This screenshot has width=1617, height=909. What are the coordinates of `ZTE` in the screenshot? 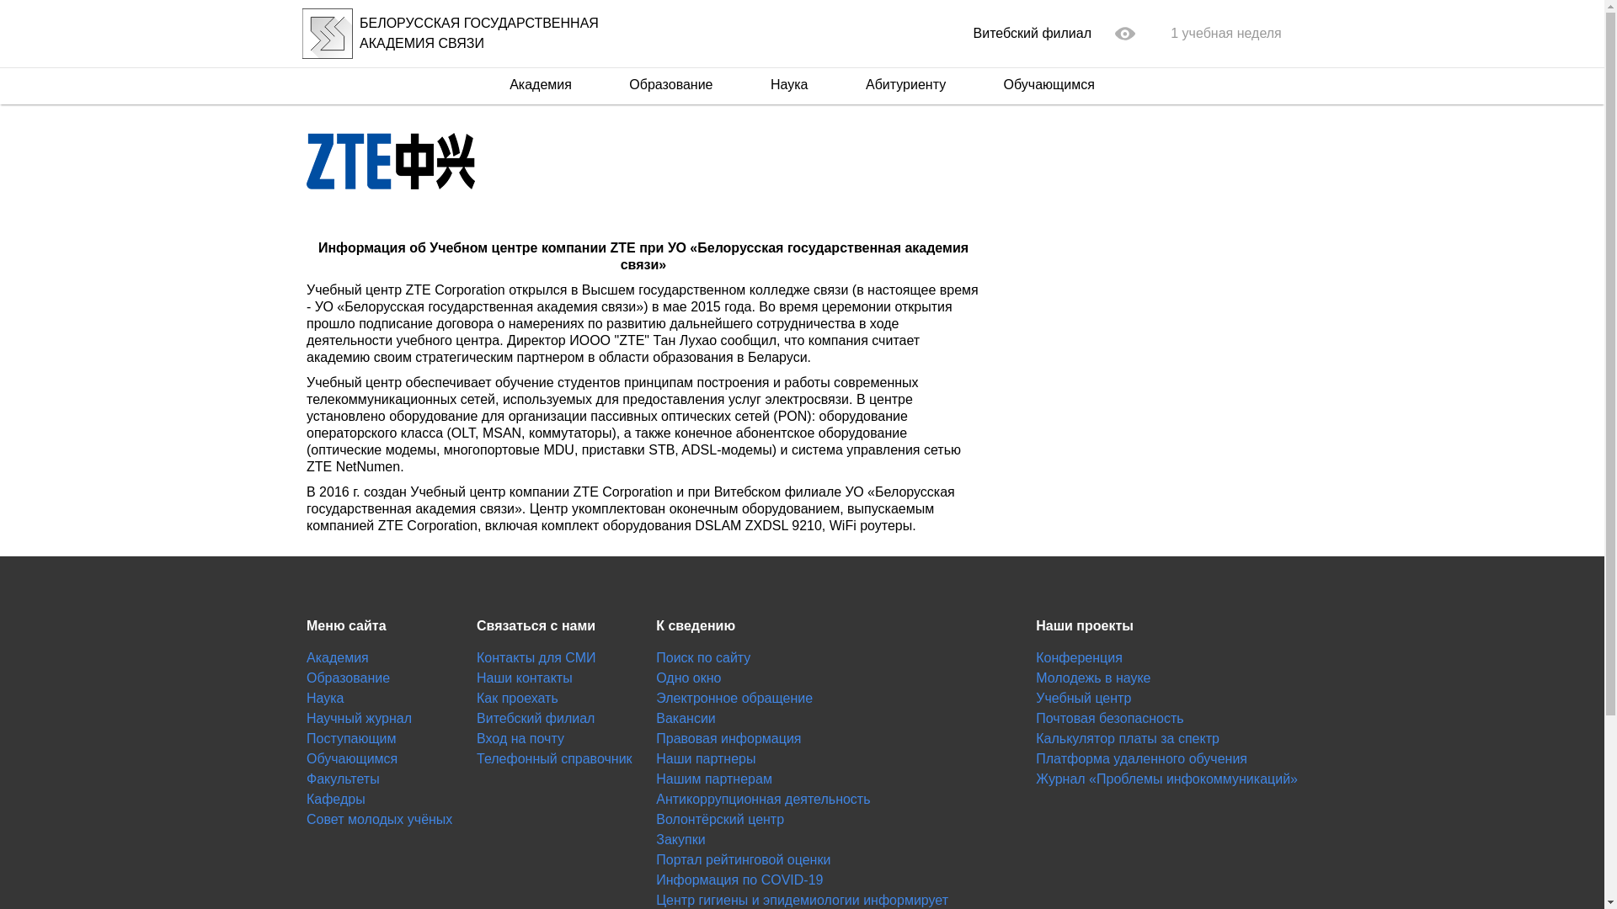 It's located at (391, 160).